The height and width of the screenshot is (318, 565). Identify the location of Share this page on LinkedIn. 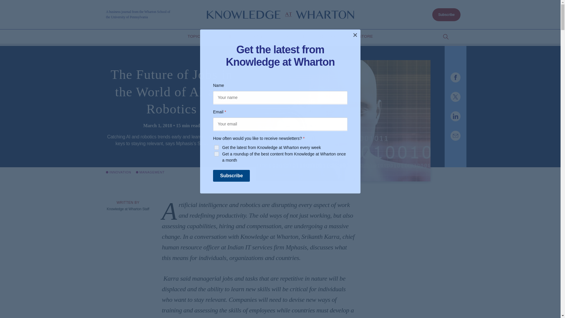
(455, 116).